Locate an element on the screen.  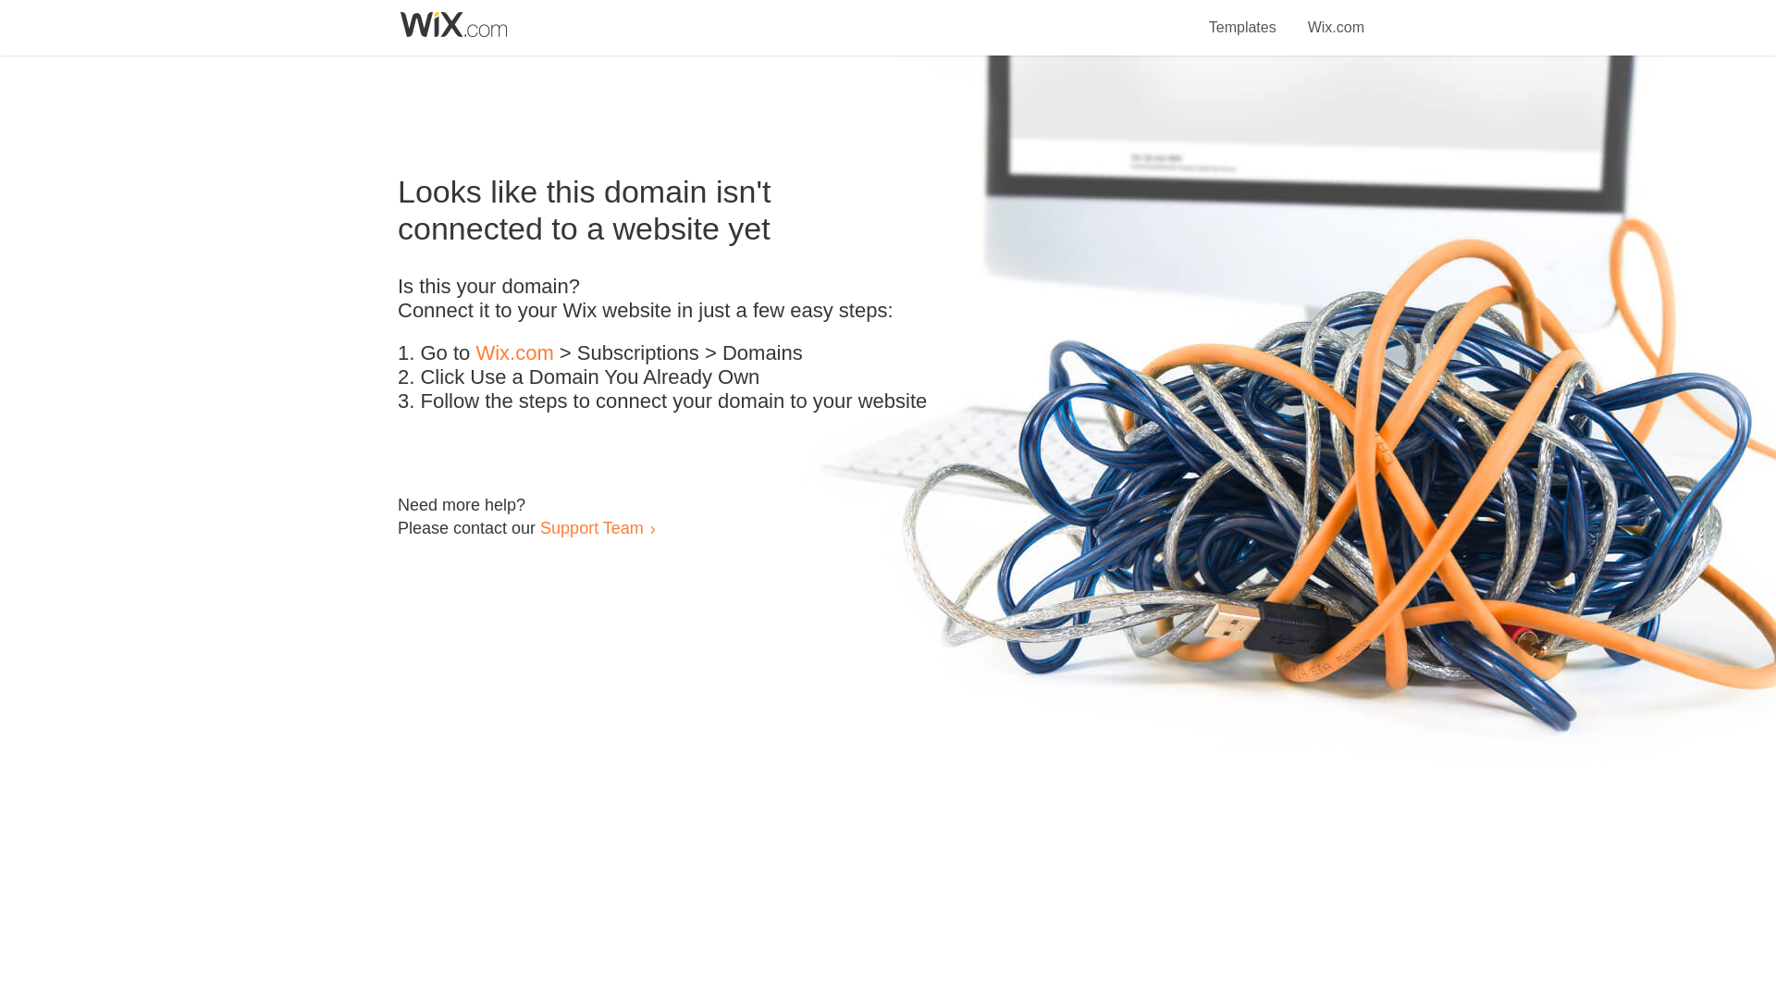
Wix.com is located at coordinates (514, 353).